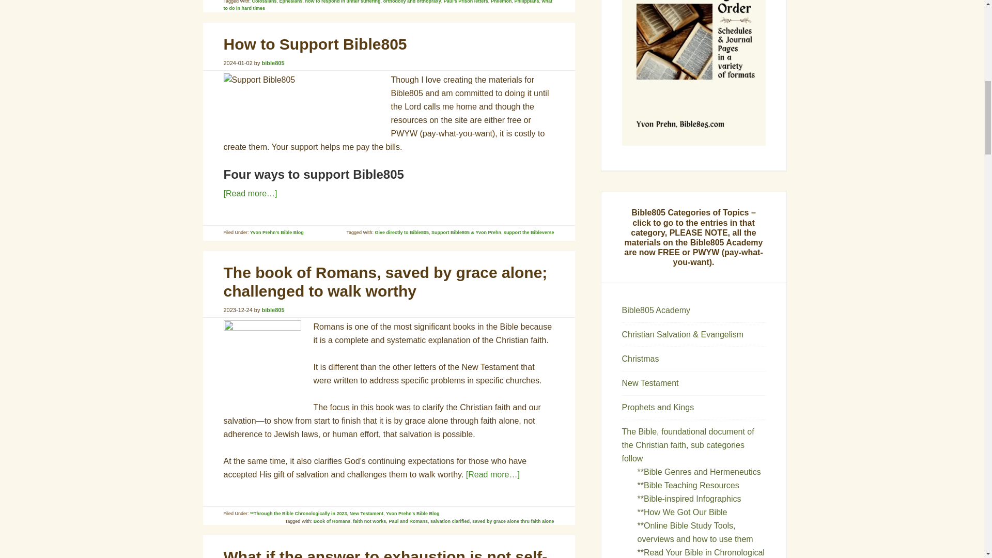 Image resolution: width=992 pixels, height=558 pixels. What do you see at coordinates (366, 514) in the screenshot?
I see `New Testament` at bounding box center [366, 514].